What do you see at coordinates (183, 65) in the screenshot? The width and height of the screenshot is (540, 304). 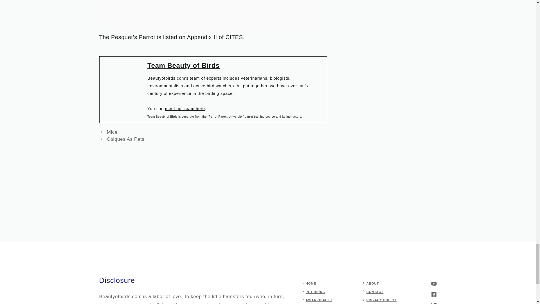 I see `Team Beauty of Birds` at bounding box center [183, 65].